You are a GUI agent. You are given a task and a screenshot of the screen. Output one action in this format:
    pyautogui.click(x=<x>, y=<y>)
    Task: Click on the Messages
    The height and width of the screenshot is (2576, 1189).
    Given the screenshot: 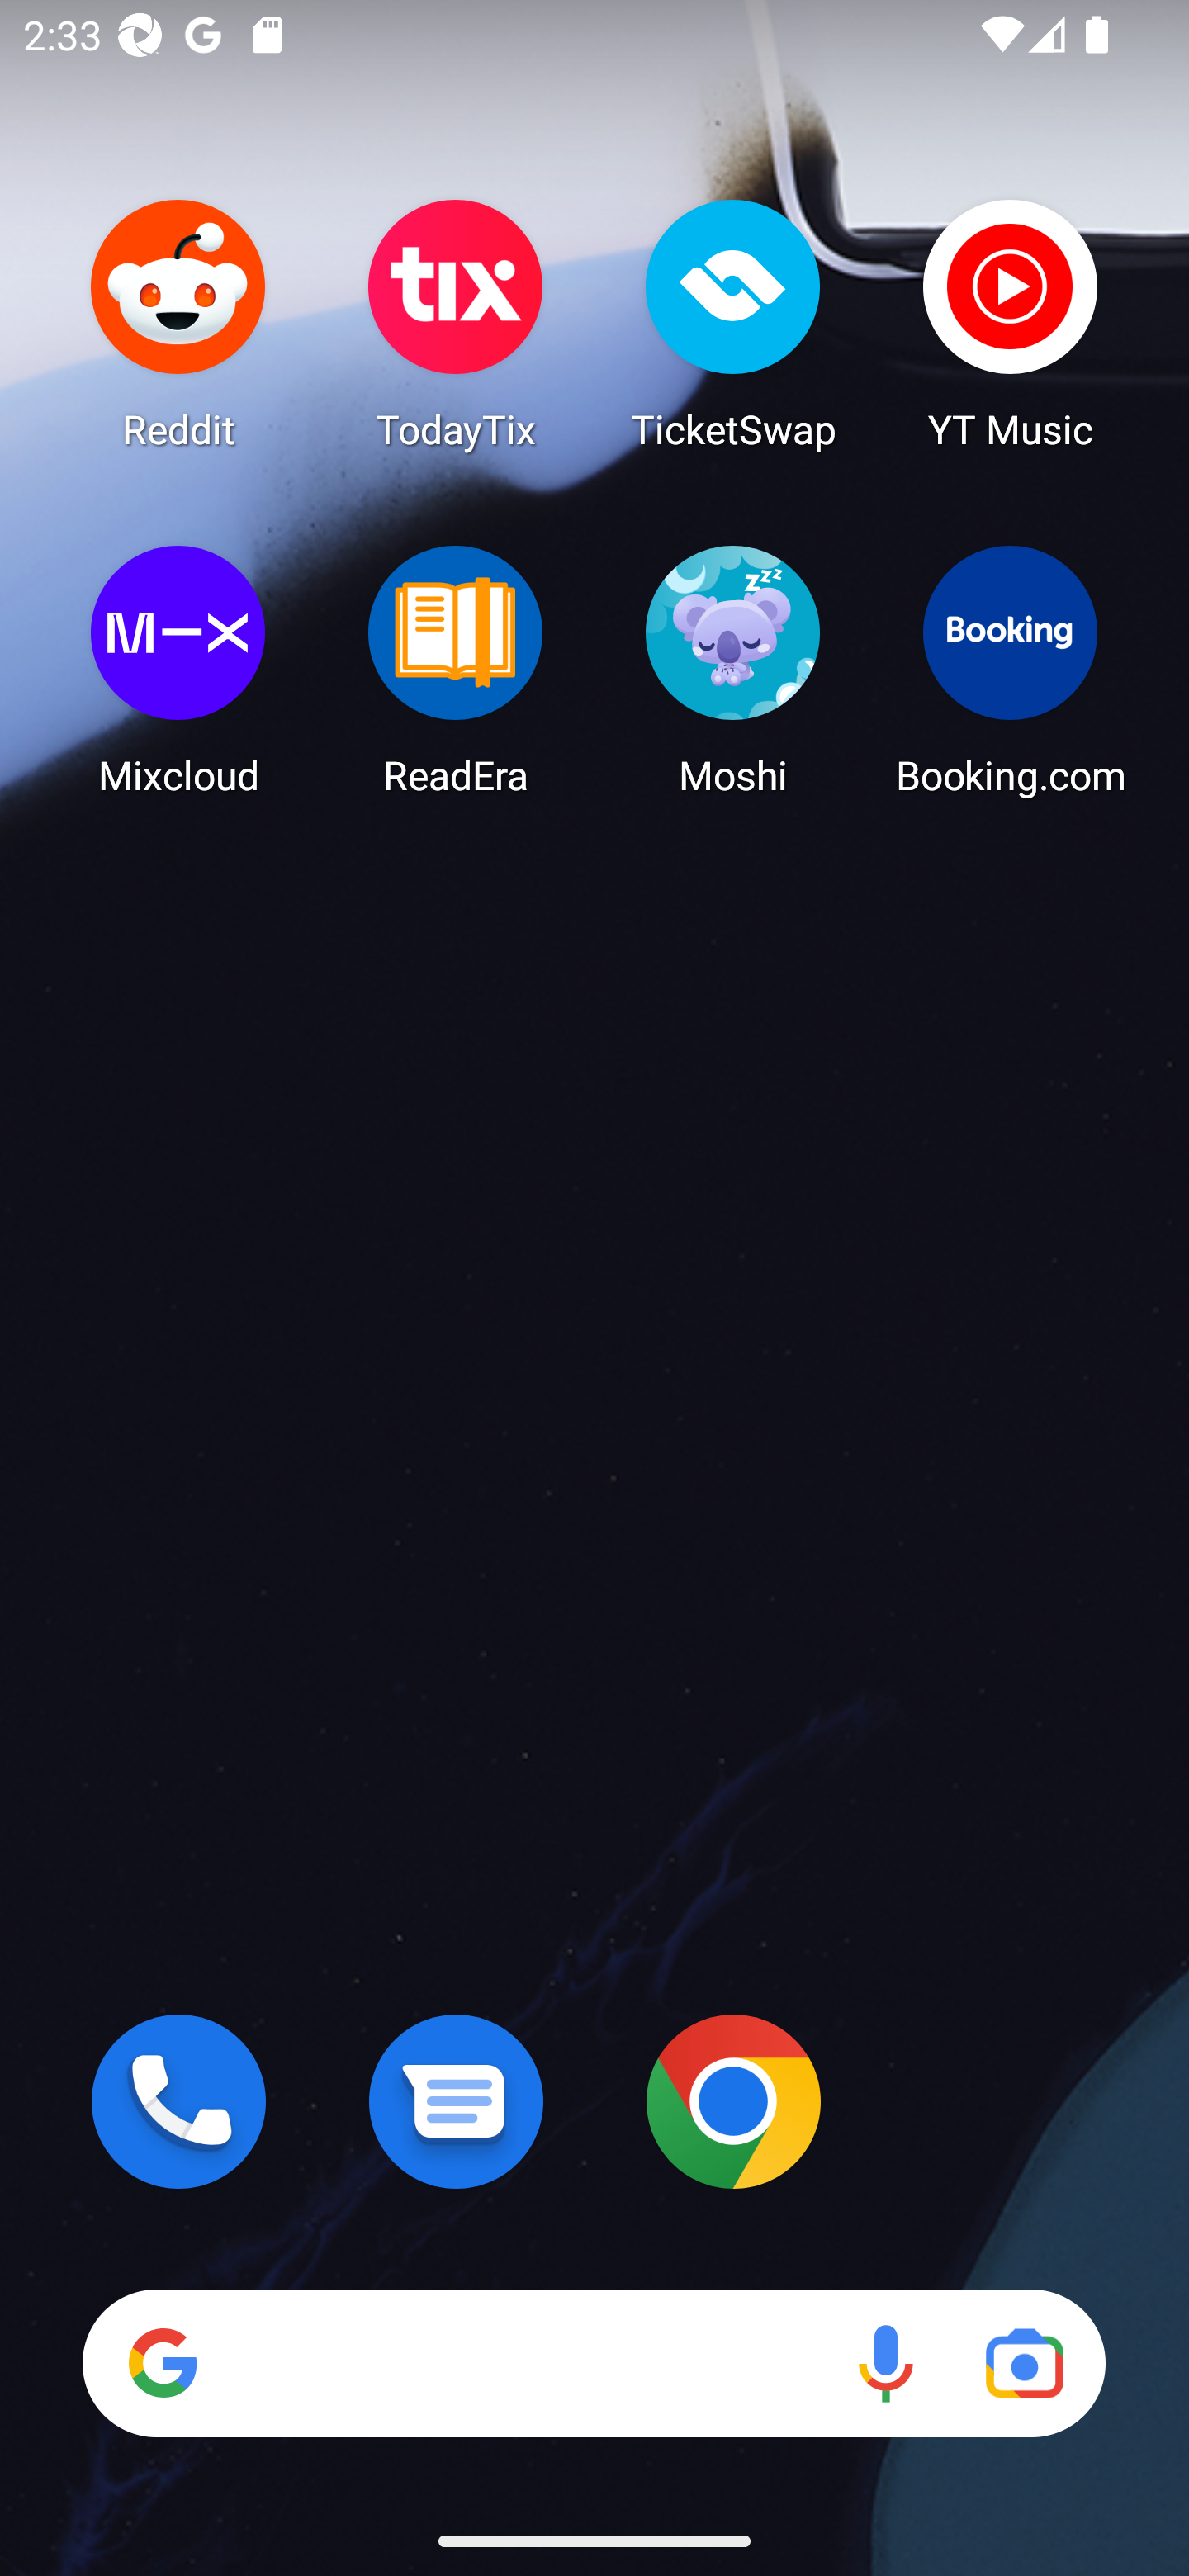 What is the action you would take?
    pyautogui.click(x=456, y=2101)
    